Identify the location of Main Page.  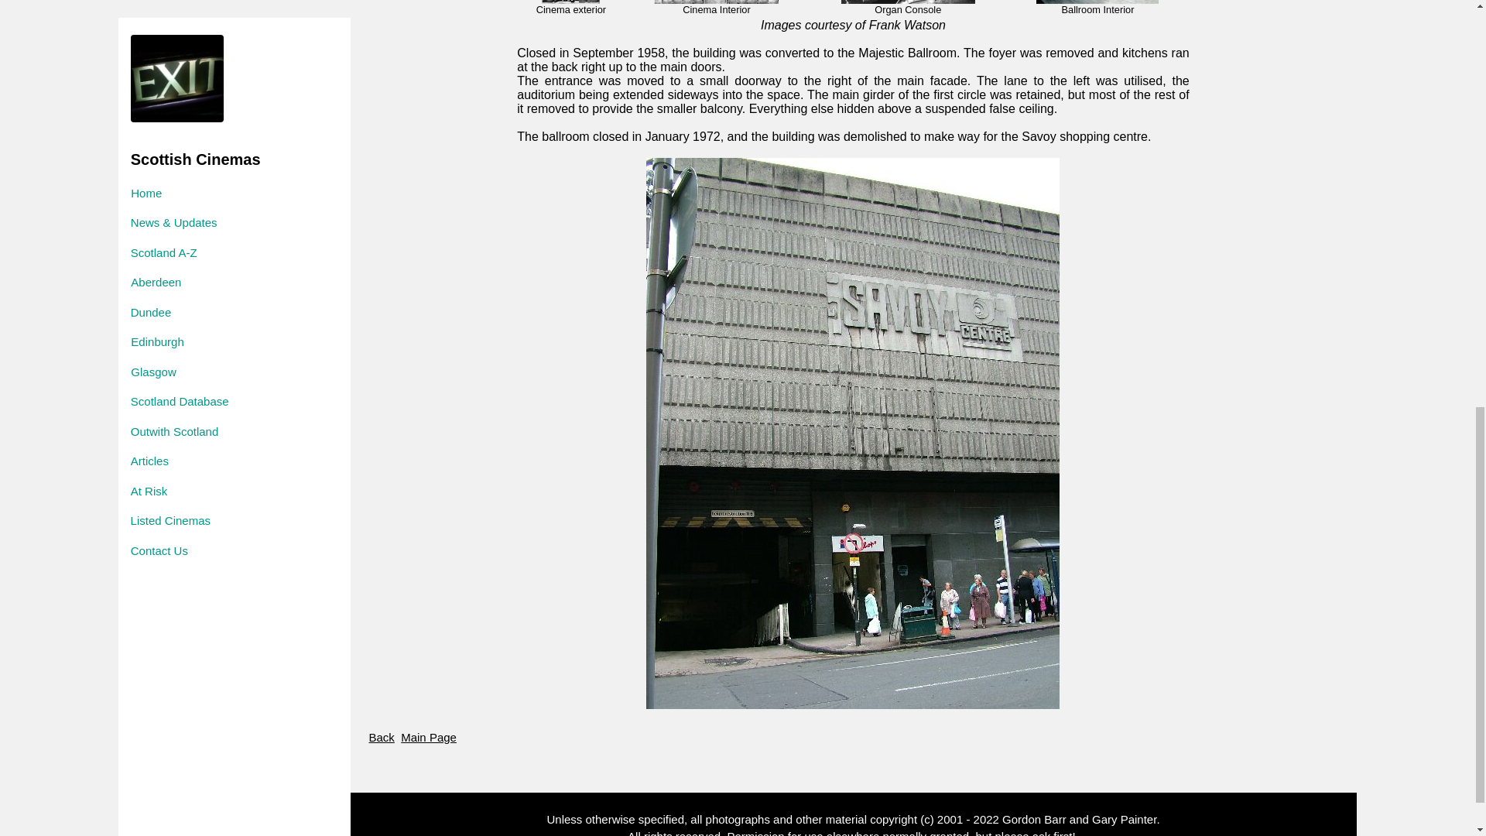
(429, 737).